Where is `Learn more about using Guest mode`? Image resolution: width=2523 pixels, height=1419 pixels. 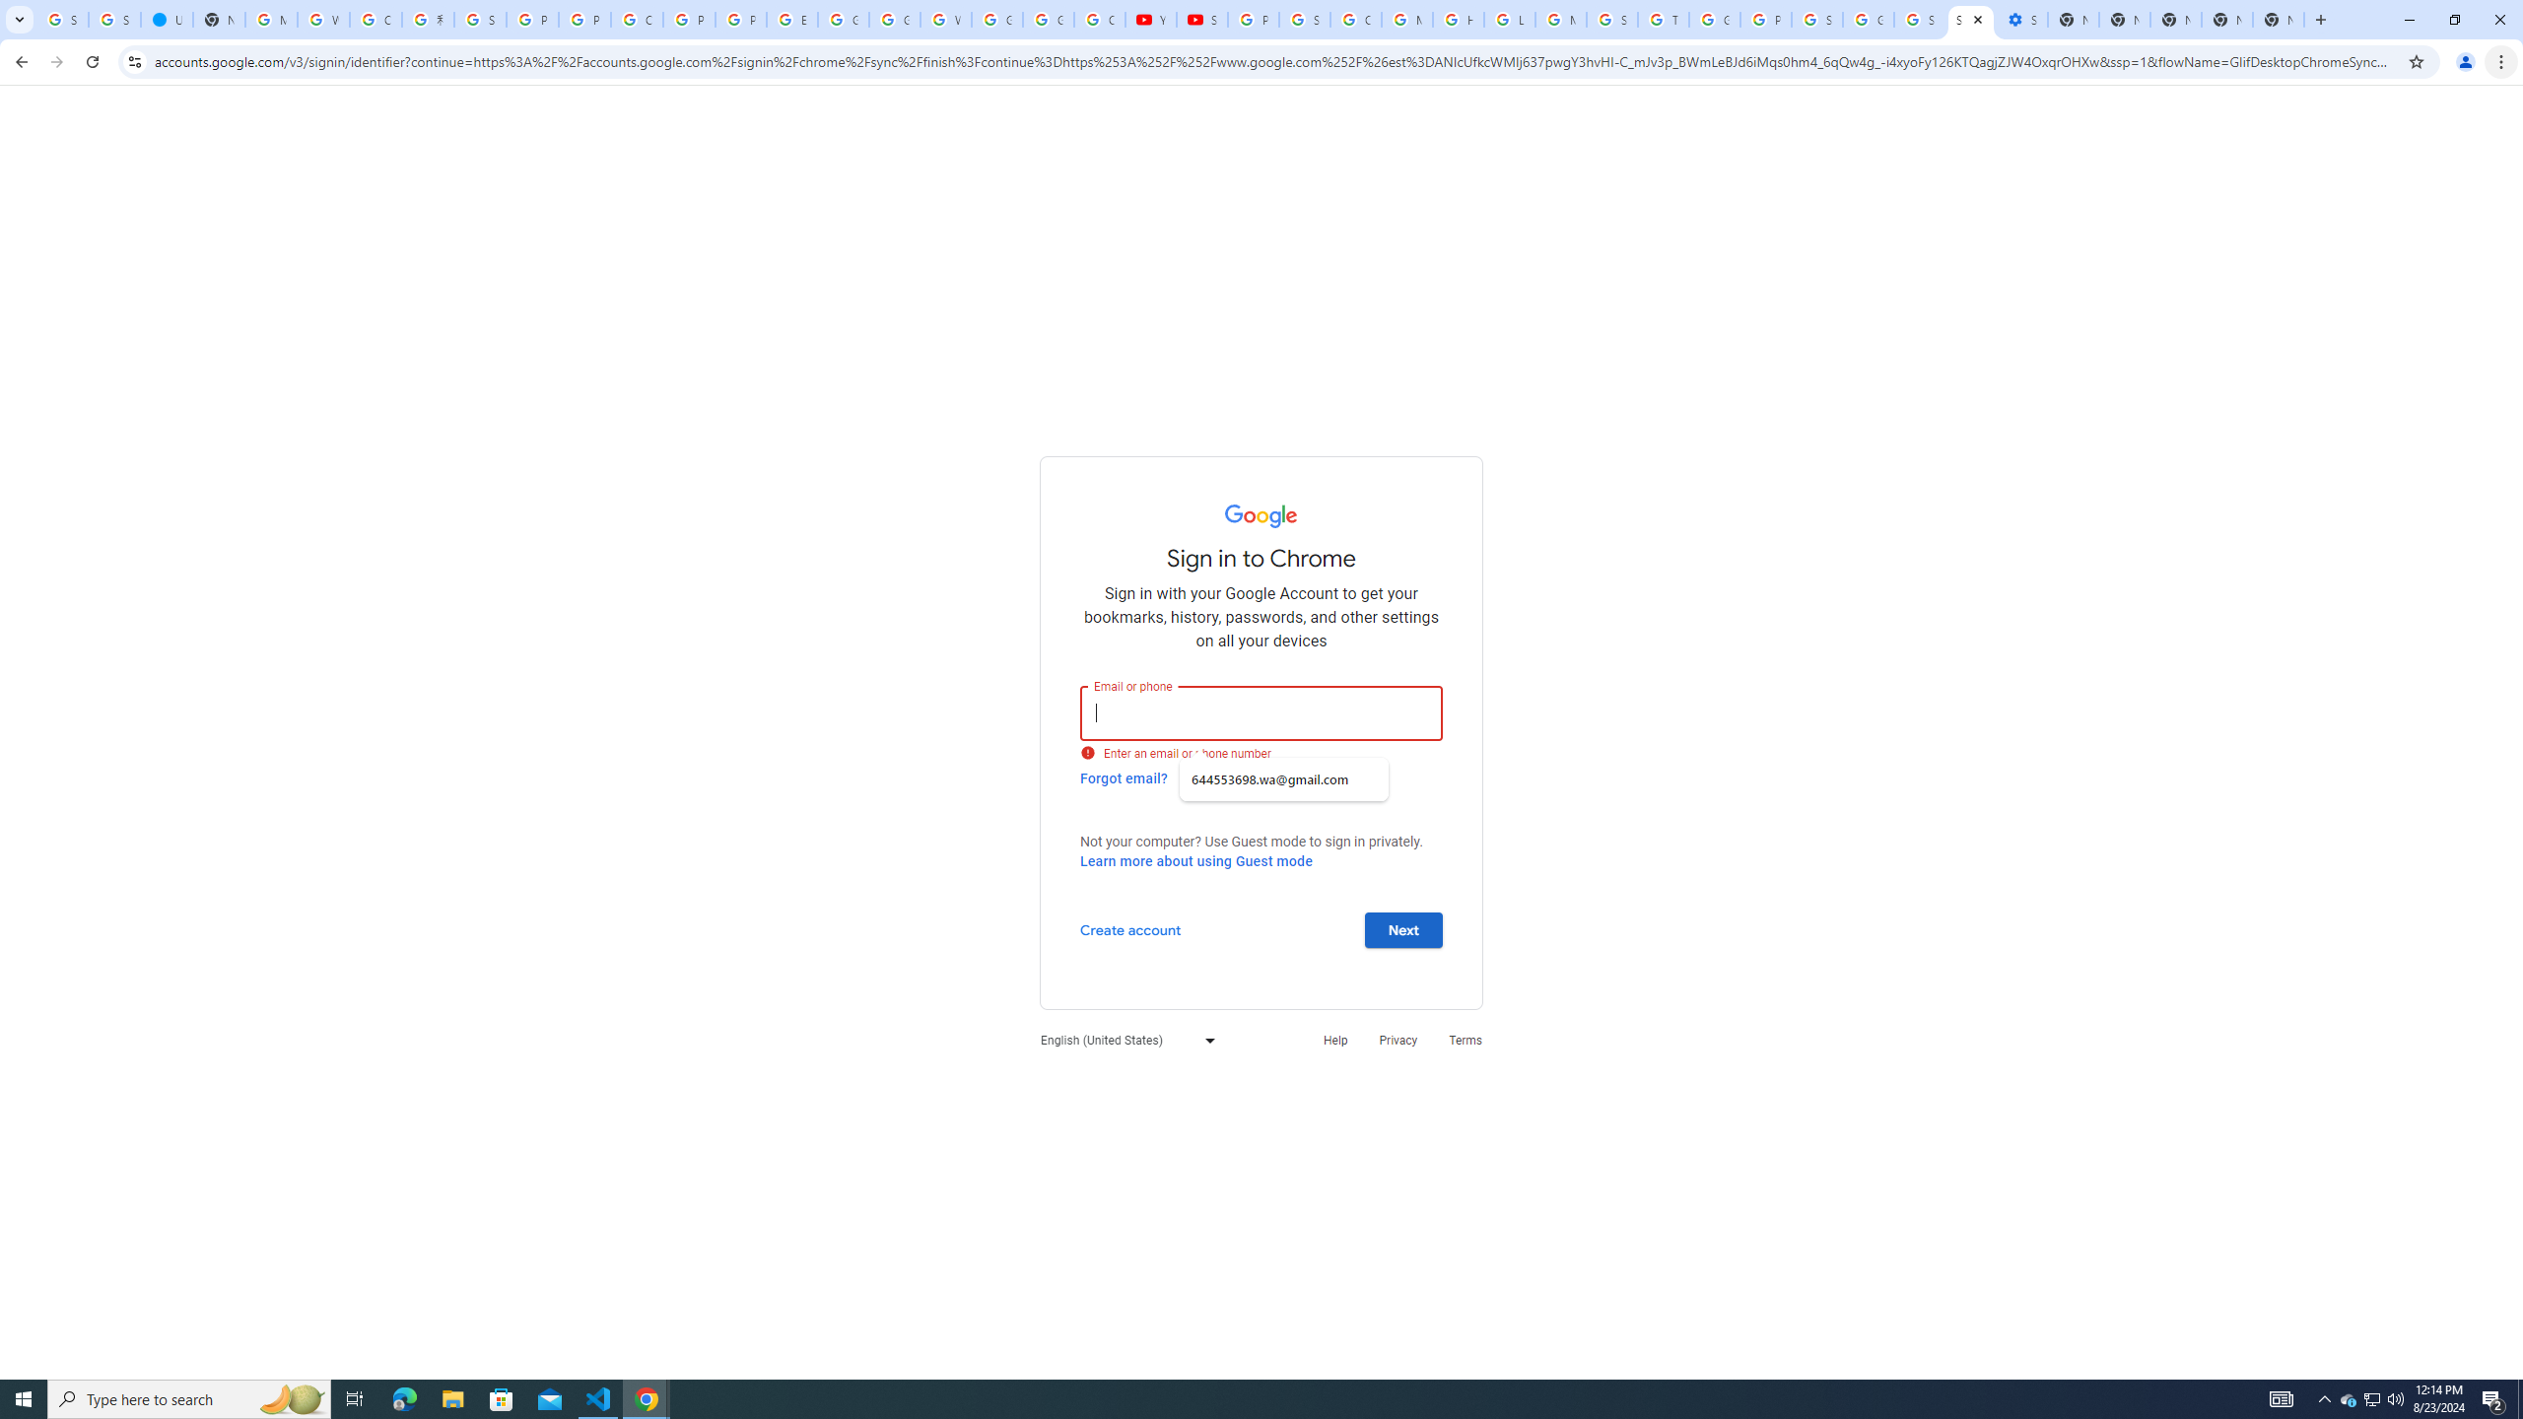
Learn more about using Guest mode is located at coordinates (1195, 861).